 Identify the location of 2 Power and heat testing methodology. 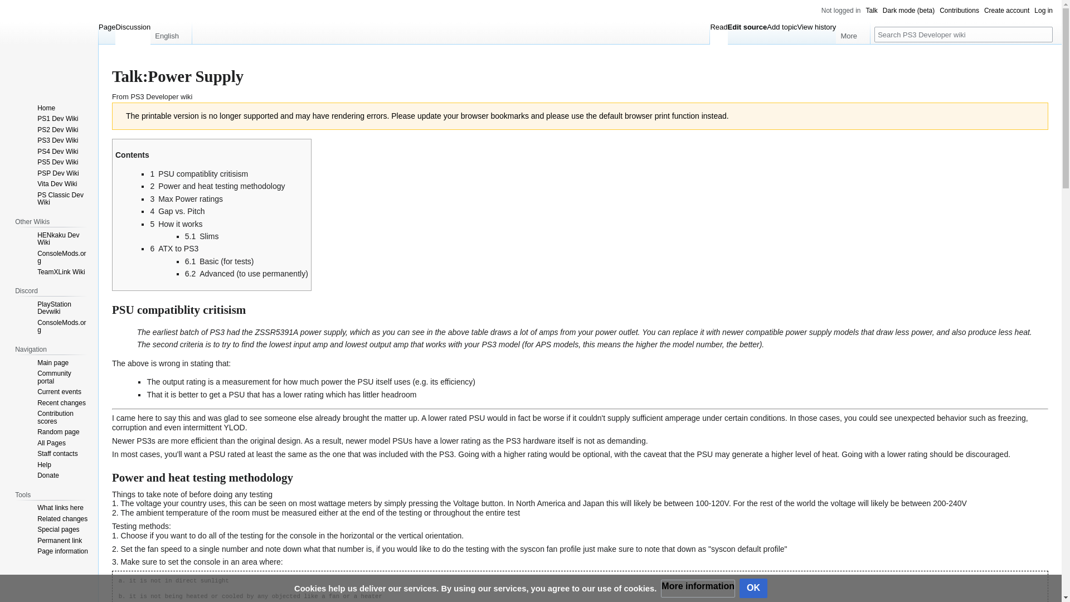
(217, 186).